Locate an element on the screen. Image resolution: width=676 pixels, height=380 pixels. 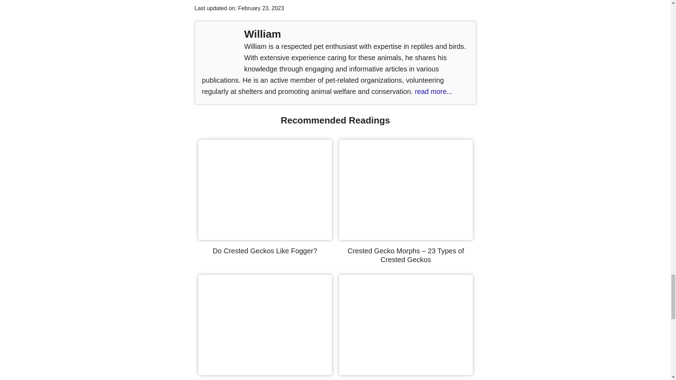
What Do Baby Crested Geckos Eat? is located at coordinates (406, 372).